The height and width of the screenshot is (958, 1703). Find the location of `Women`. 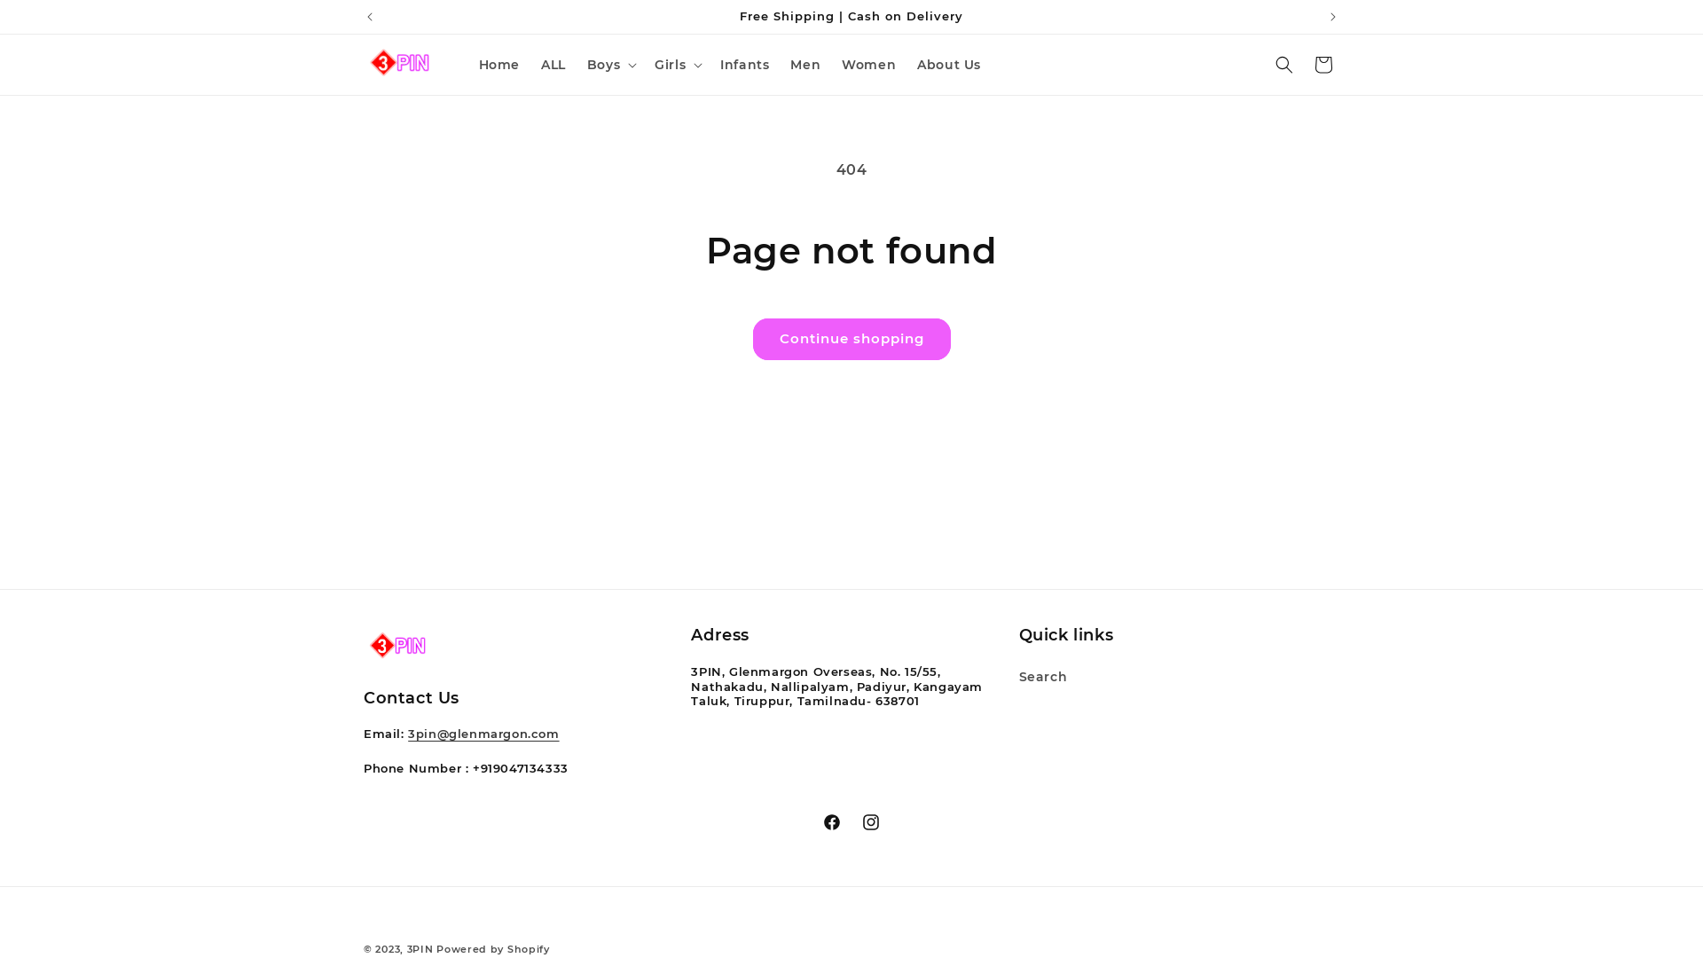

Women is located at coordinates (869, 65).